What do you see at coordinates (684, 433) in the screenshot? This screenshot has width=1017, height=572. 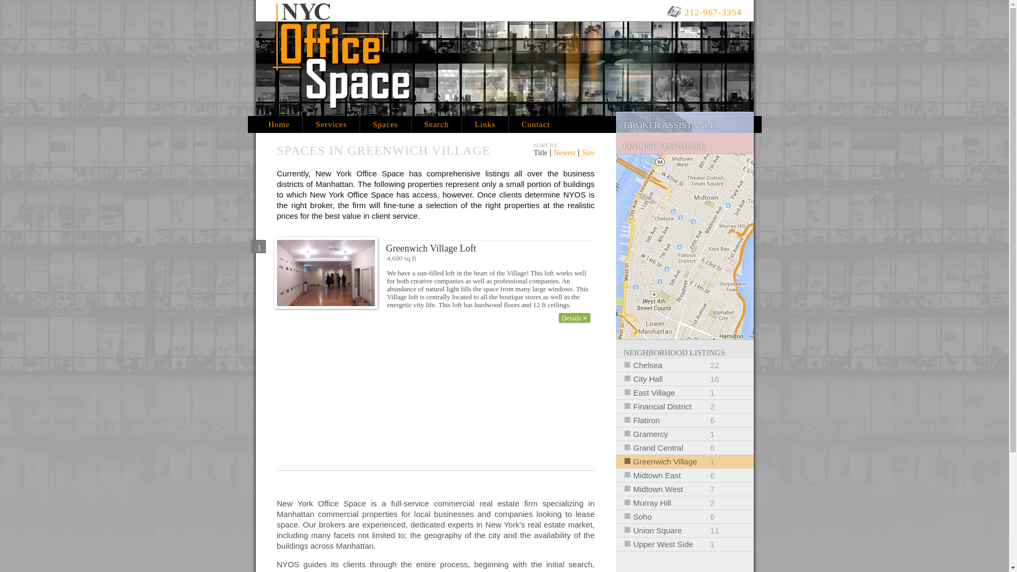 I see `Home` at bounding box center [684, 433].